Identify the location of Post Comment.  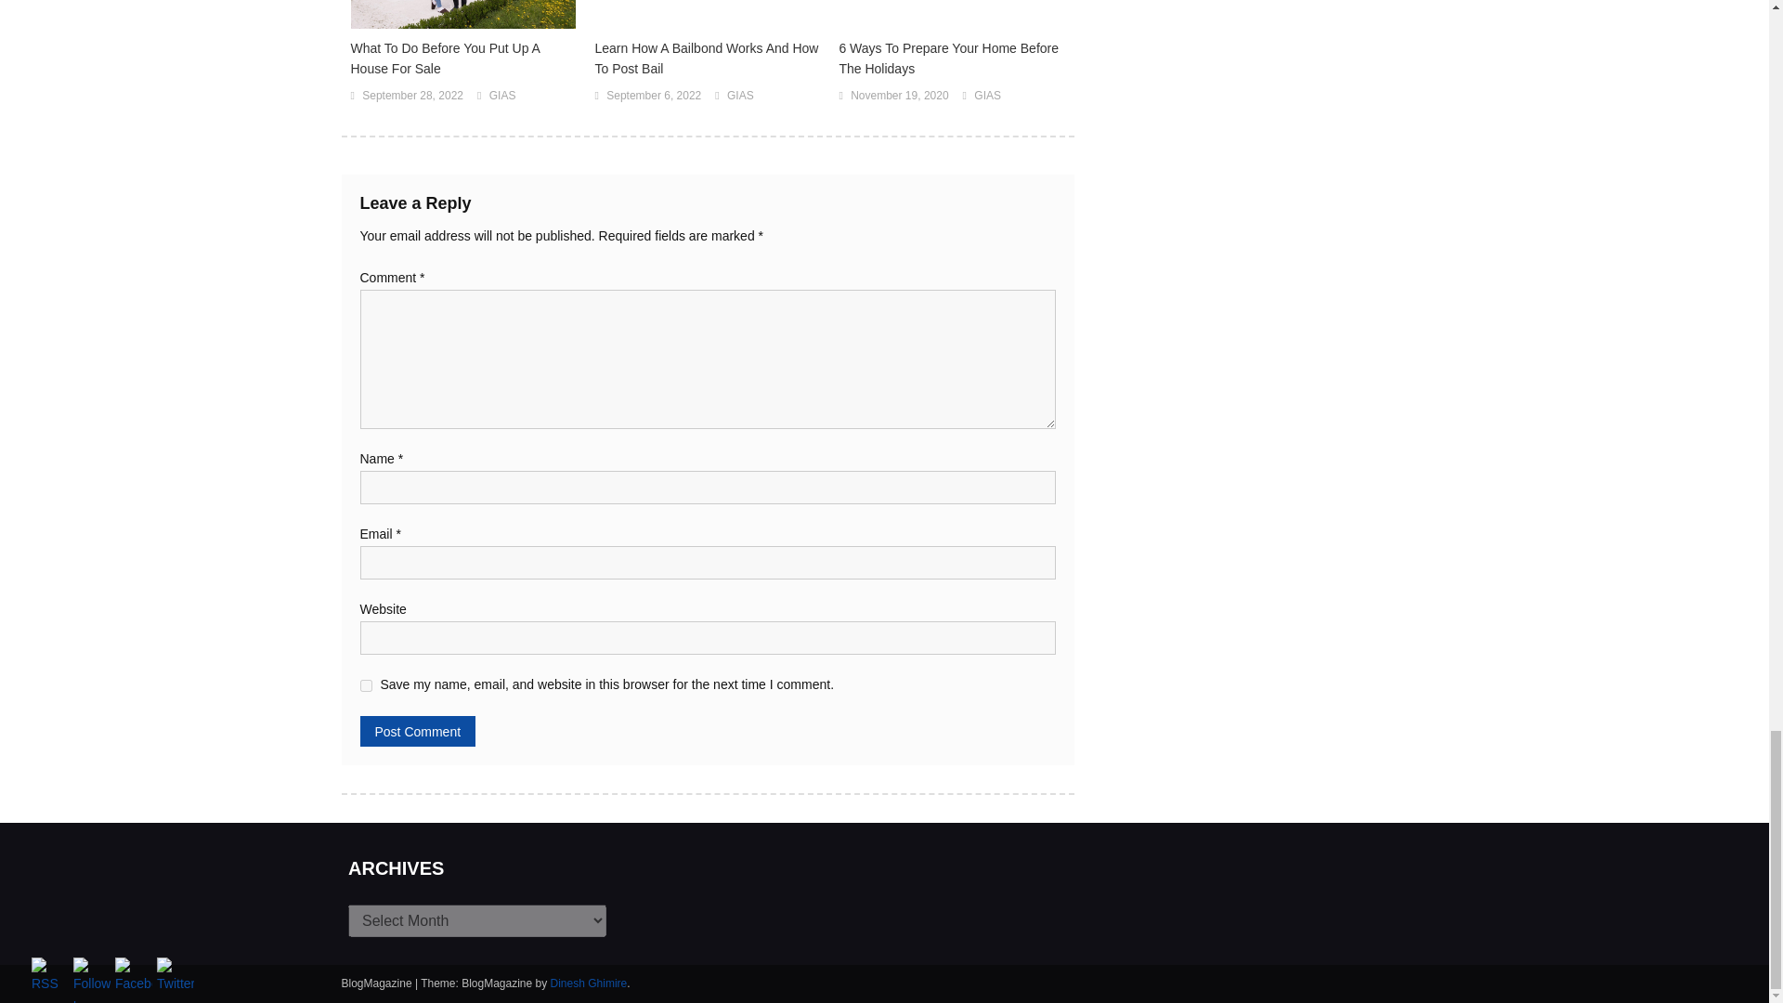
(418, 731).